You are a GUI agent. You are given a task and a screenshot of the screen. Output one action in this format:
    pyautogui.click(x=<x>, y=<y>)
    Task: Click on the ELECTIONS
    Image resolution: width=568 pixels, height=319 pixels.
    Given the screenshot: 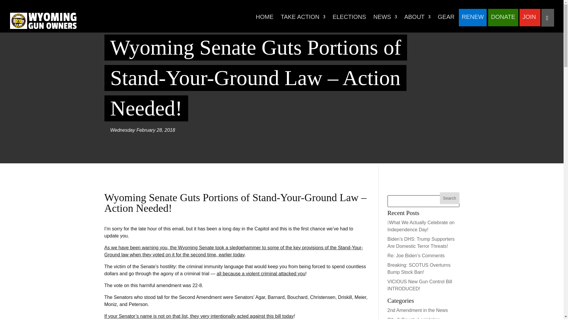 What is the action you would take?
    pyautogui.click(x=349, y=20)
    